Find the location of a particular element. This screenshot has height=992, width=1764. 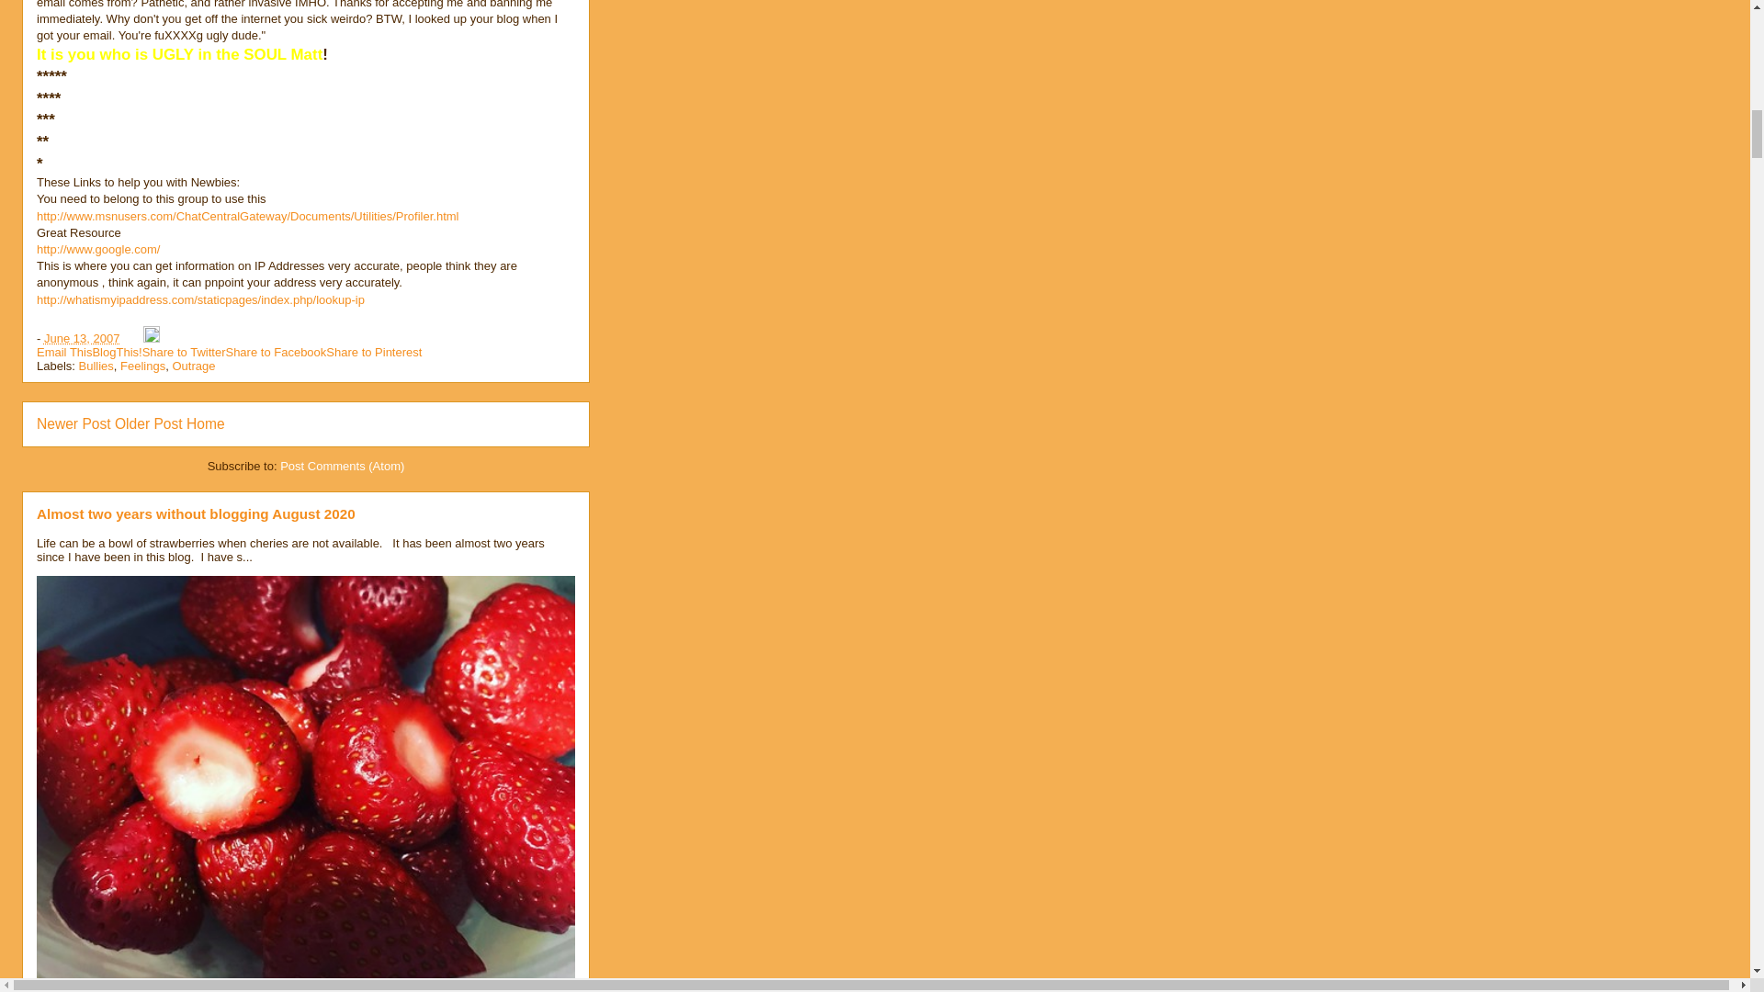

Feelings is located at coordinates (142, 366).